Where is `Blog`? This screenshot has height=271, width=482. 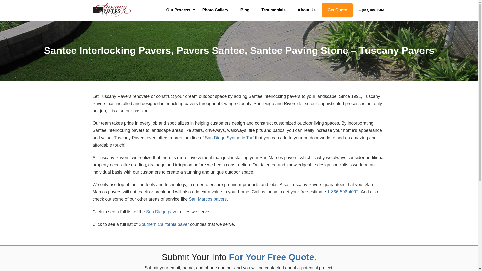
Blog is located at coordinates (245, 10).